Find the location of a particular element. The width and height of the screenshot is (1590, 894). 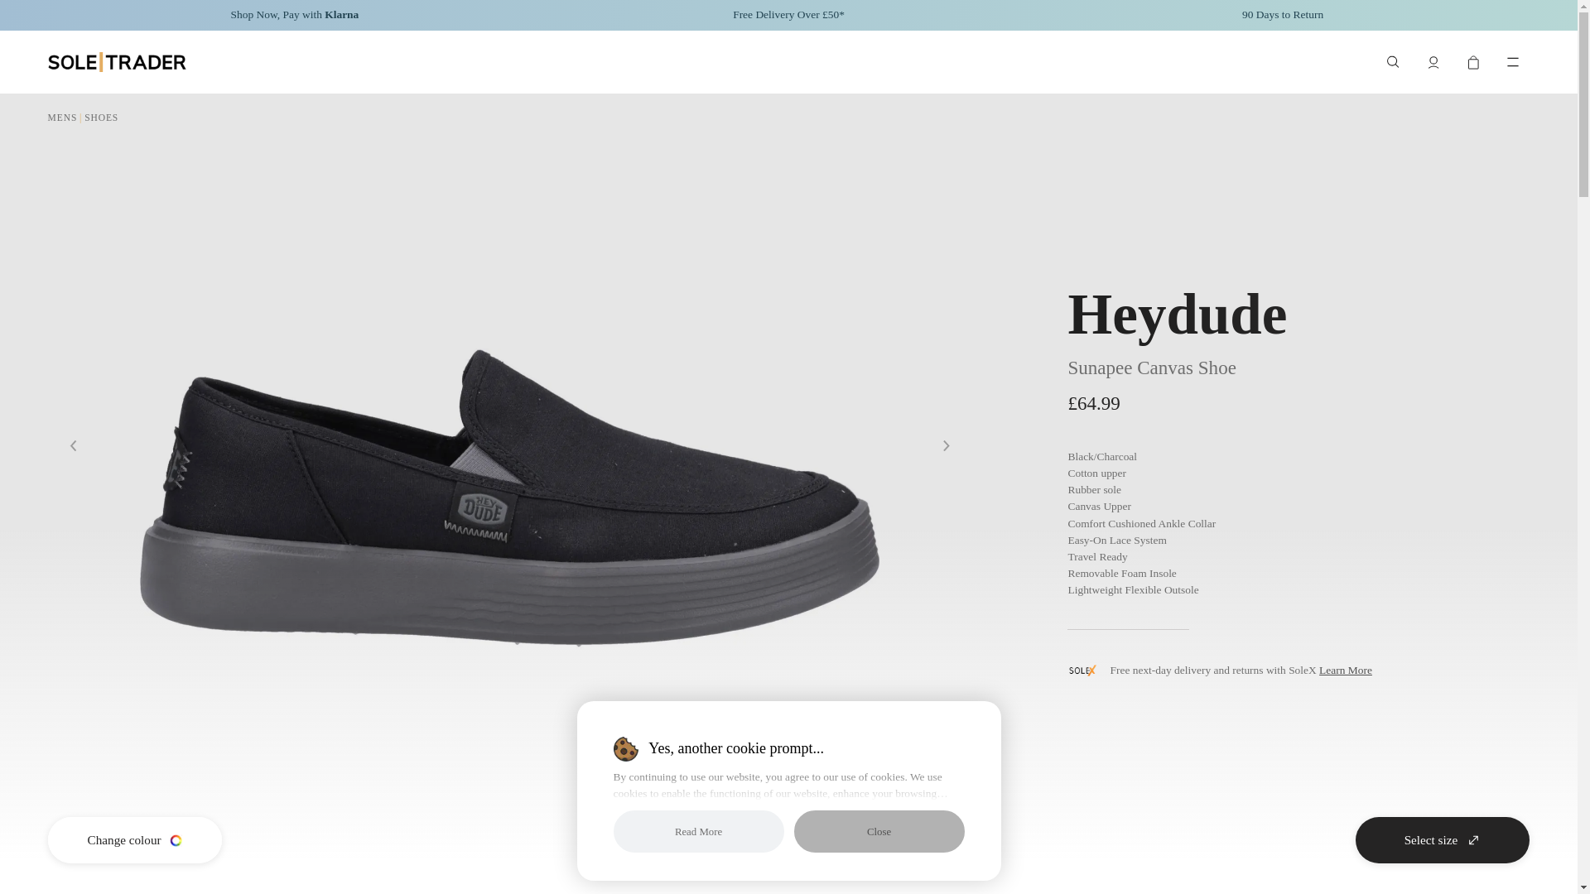

Change colour is located at coordinates (134, 840).